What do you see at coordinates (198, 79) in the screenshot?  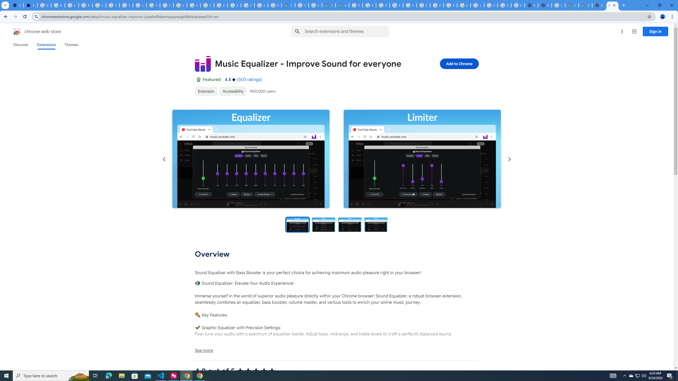 I see `Featured Badge` at bounding box center [198, 79].